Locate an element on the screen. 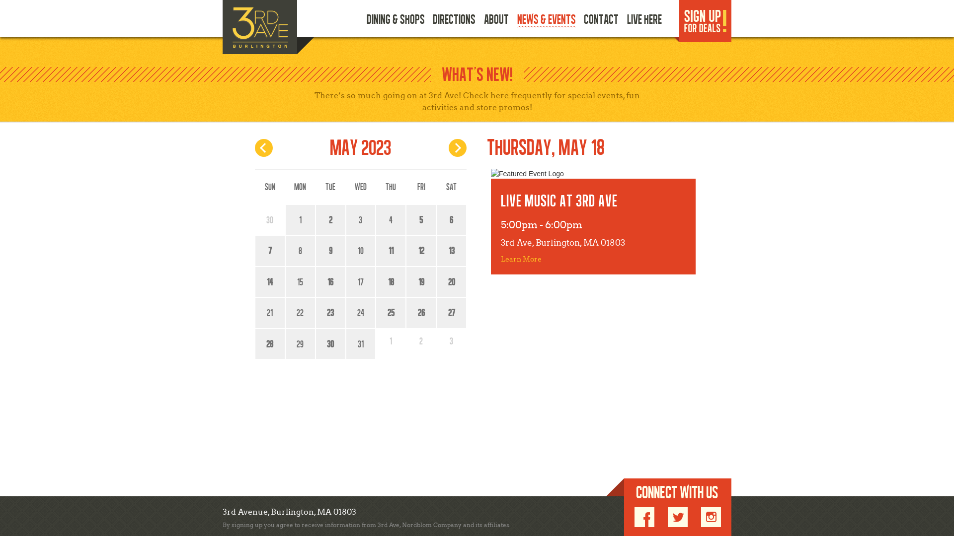 This screenshot has width=954, height=536. 1 is located at coordinates (300, 220).